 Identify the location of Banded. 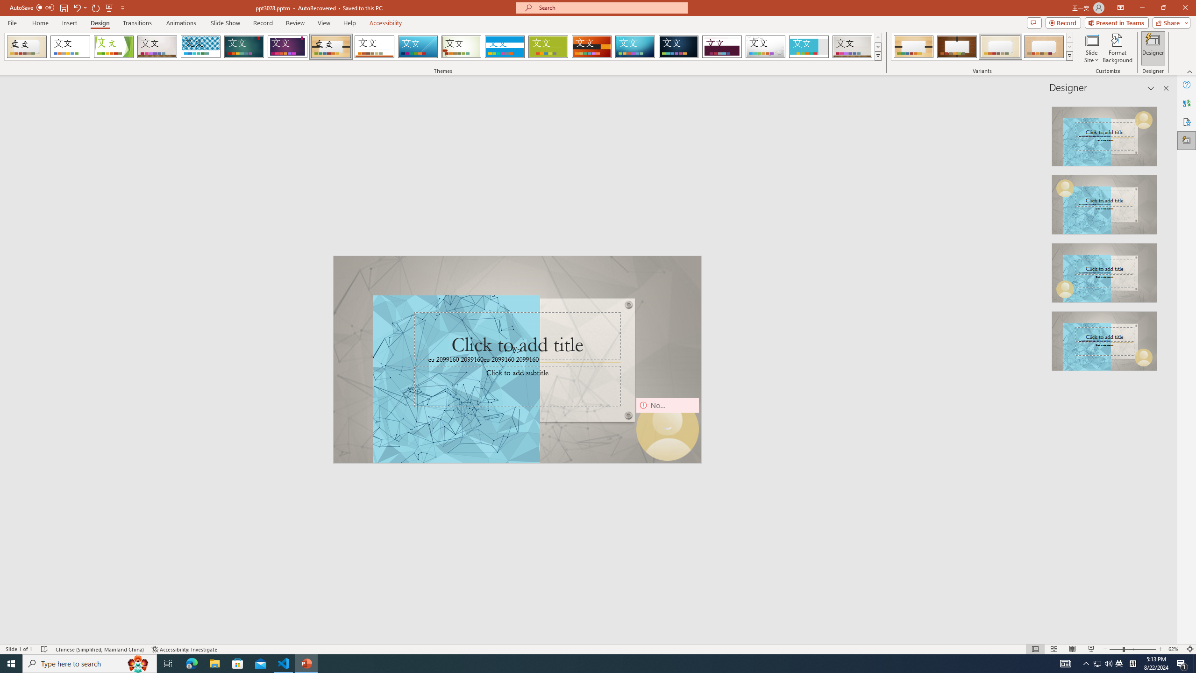
(505, 47).